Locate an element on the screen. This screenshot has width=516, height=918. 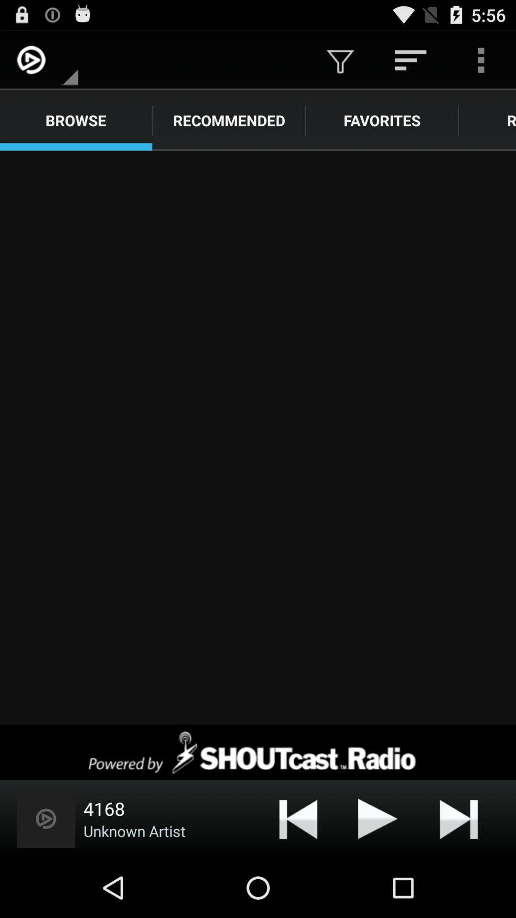
go forward is located at coordinates (258, 437).